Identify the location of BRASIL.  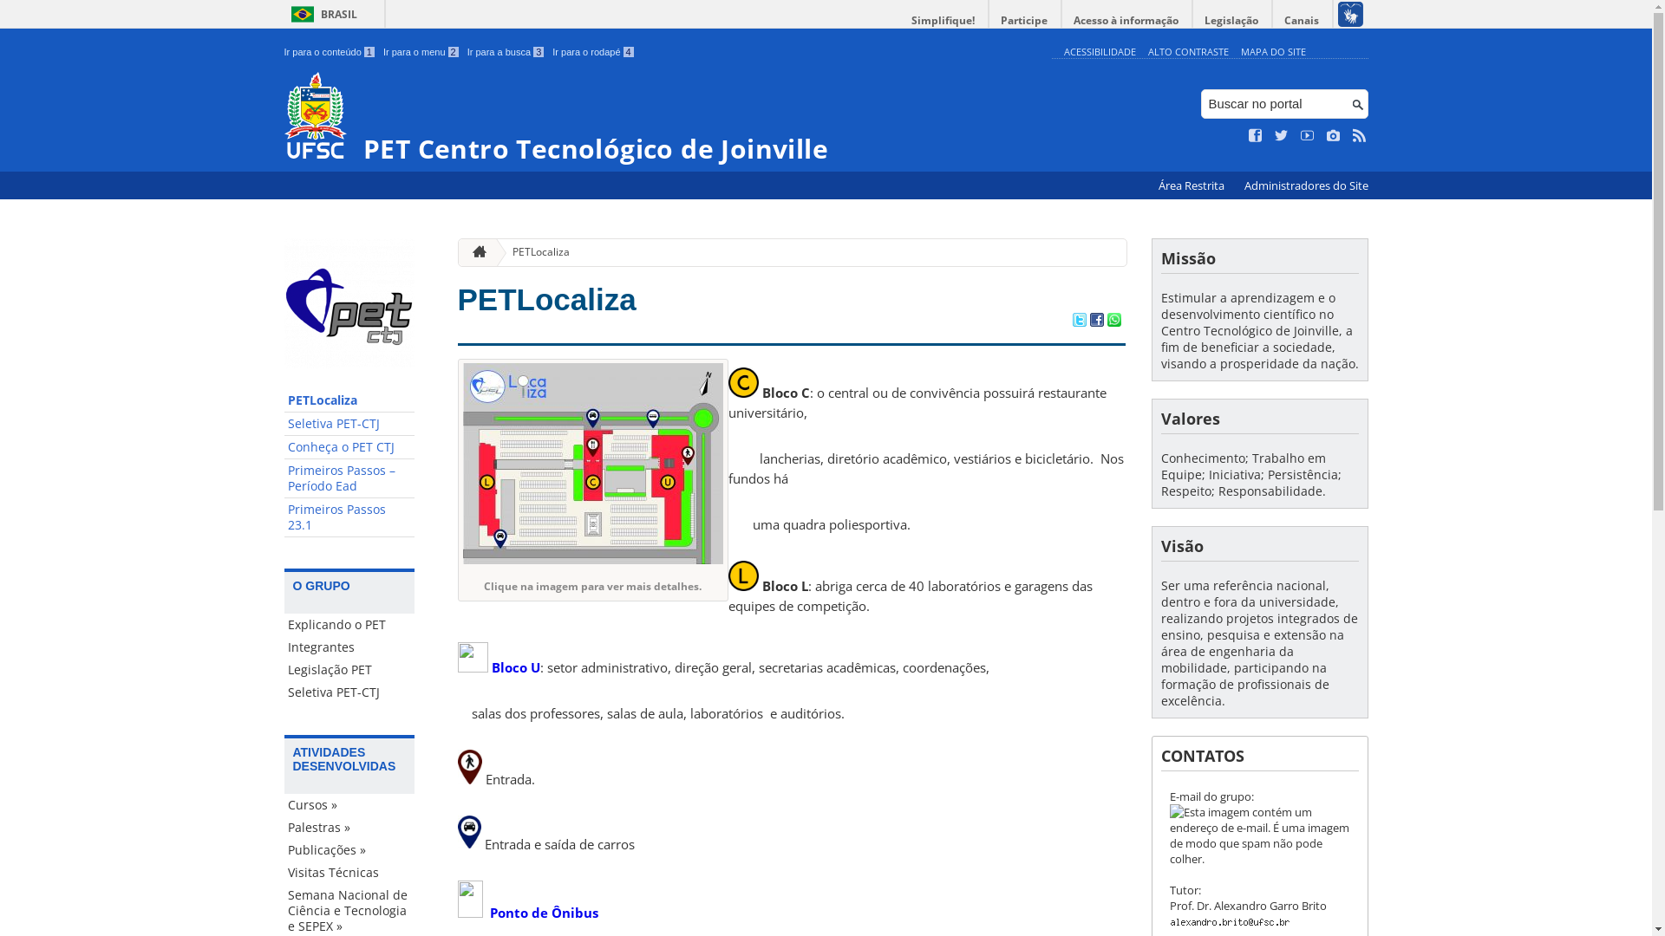
(321, 14).